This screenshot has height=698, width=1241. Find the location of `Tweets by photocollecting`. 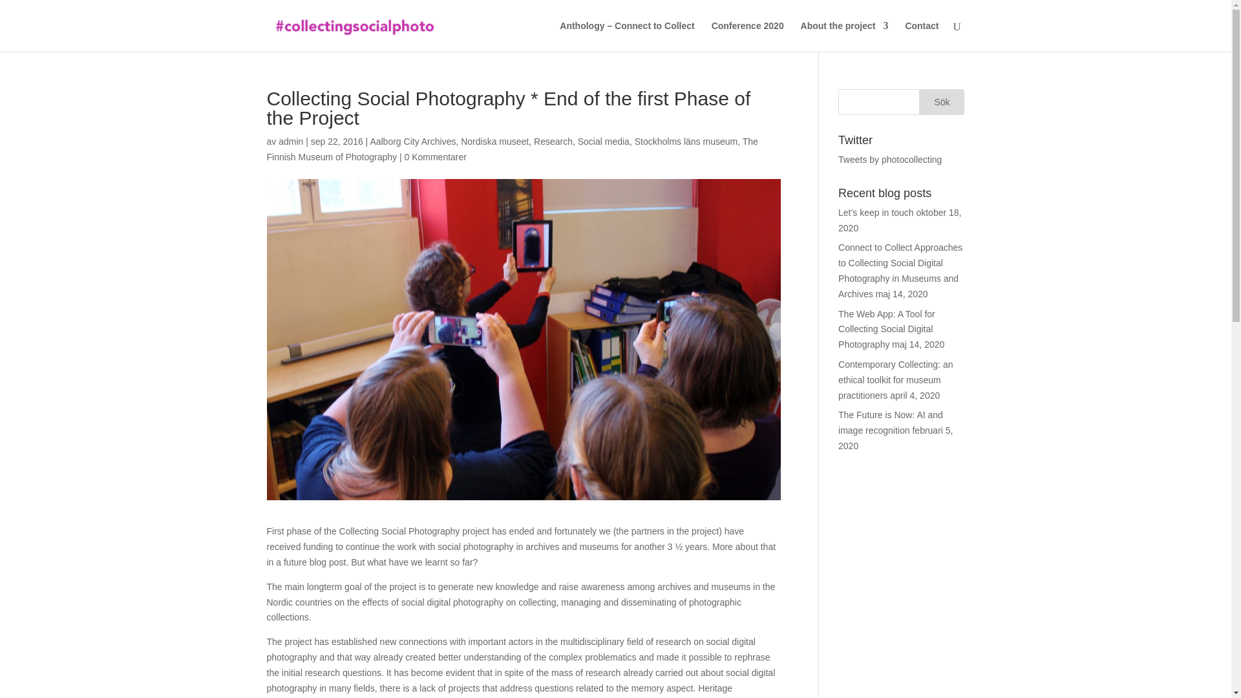

Tweets by photocollecting is located at coordinates (890, 159).